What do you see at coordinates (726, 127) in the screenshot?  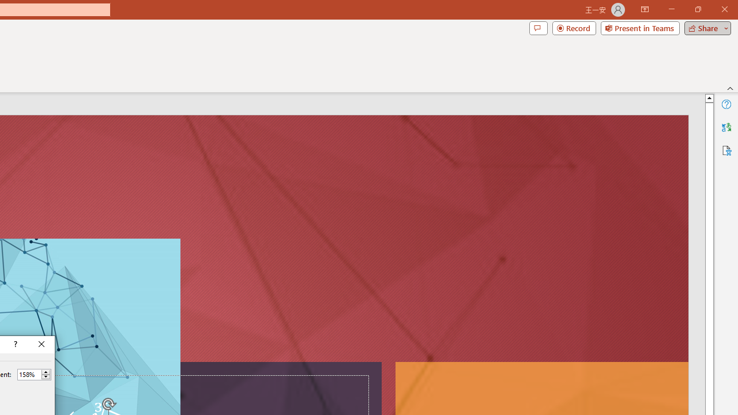 I see `Translator` at bounding box center [726, 127].